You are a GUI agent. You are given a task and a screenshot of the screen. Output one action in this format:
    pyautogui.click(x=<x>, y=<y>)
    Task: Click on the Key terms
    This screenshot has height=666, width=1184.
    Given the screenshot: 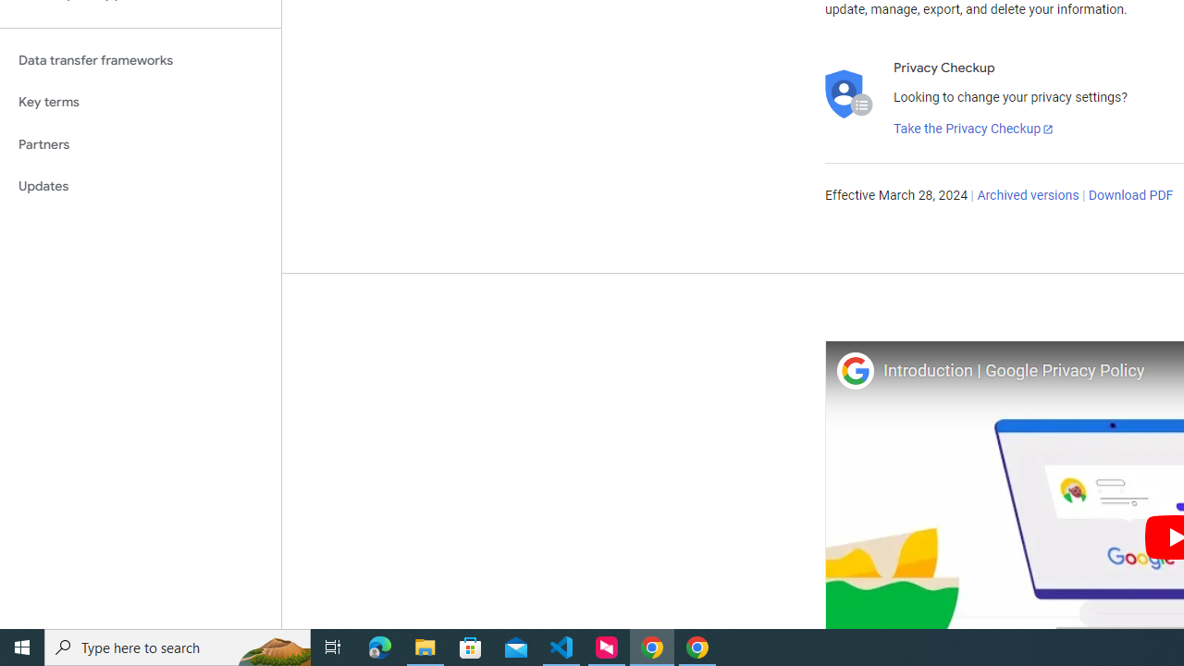 What is the action you would take?
    pyautogui.click(x=141, y=102)
    